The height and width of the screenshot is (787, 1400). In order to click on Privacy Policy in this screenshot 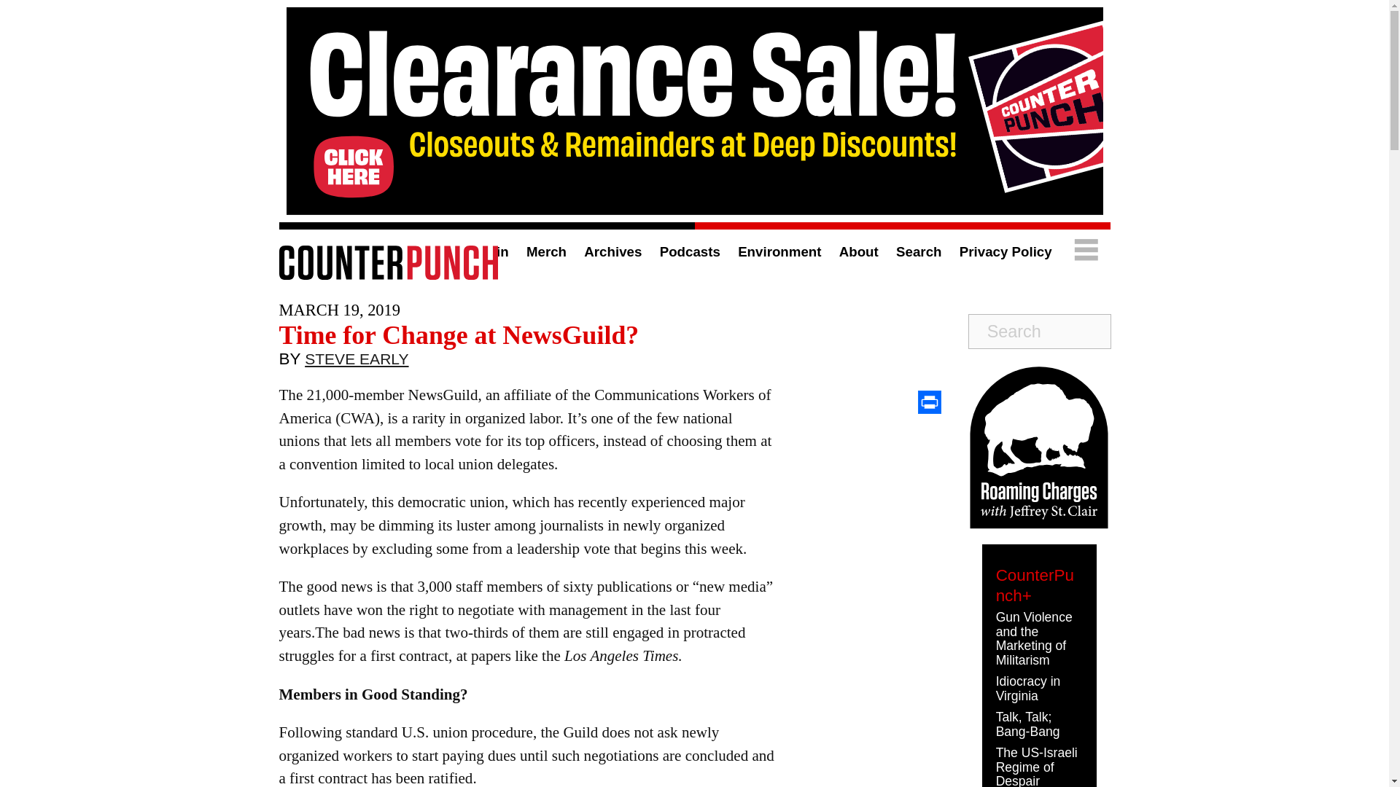, I will do `click(1006, 251)`.